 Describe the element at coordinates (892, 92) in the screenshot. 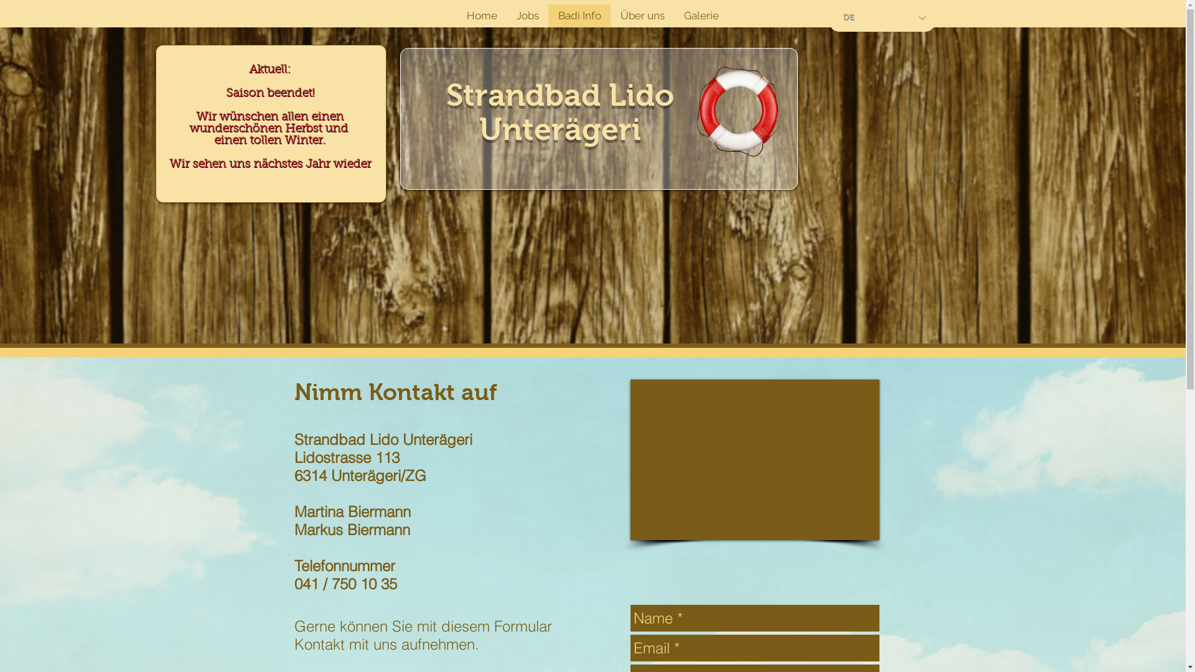

I see `Embedded Content` at that location.